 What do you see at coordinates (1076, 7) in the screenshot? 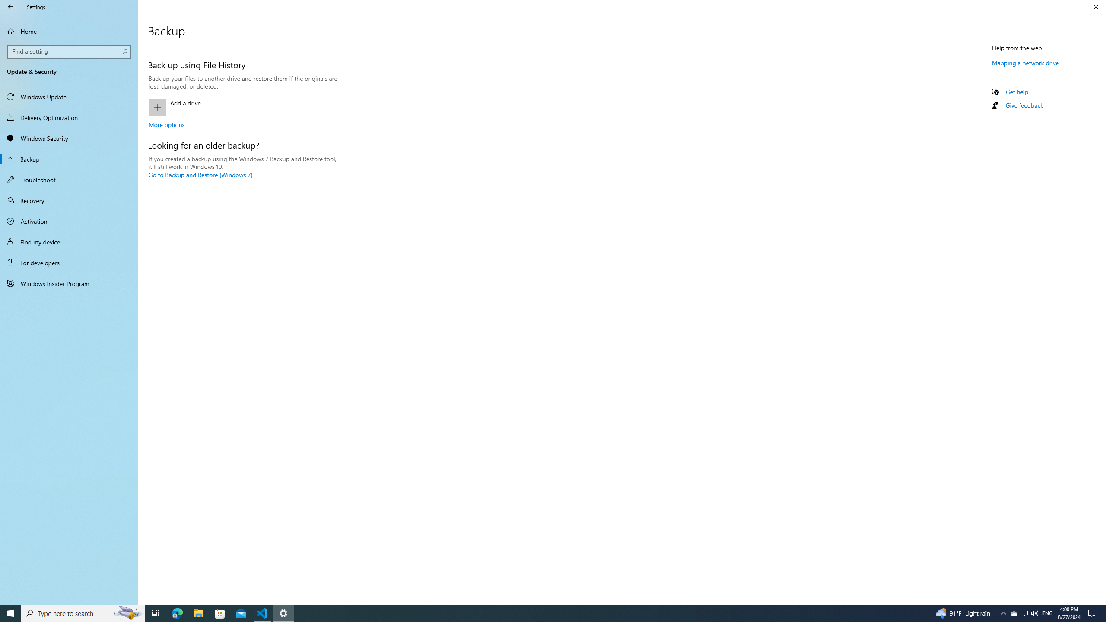
I see `Restore Settings` at bounding box center [1076, 7].